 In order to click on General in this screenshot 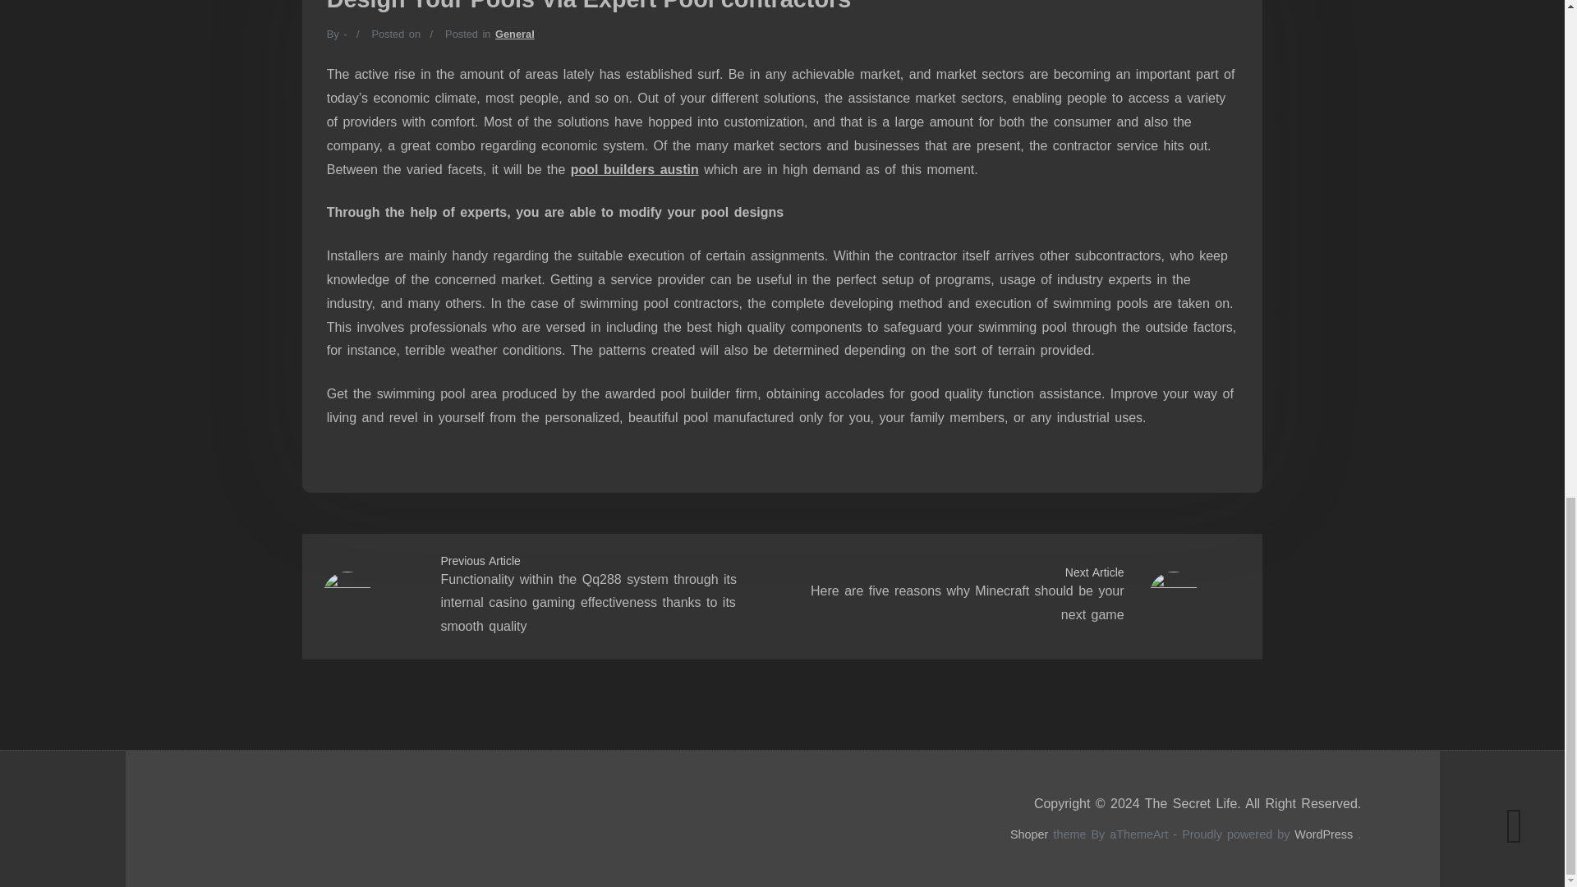, I will do `click(514, 33)`.